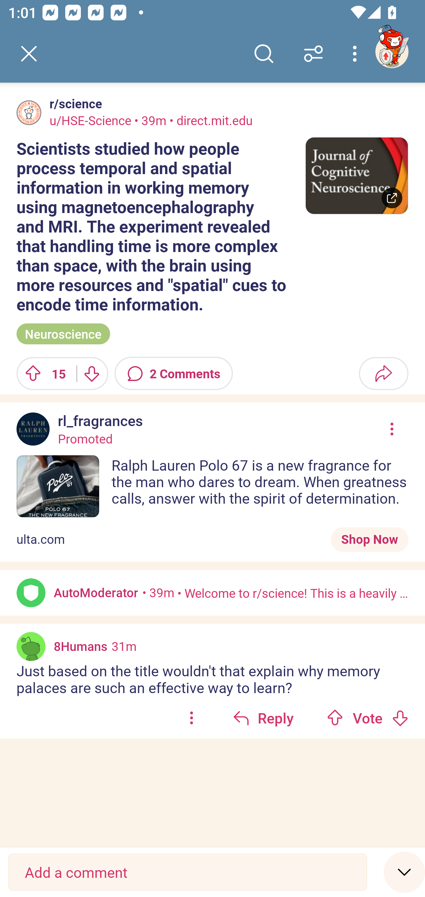 This screenshot has width=425, height=897. I want to click on u/HSE-Science, so click(90, 120).